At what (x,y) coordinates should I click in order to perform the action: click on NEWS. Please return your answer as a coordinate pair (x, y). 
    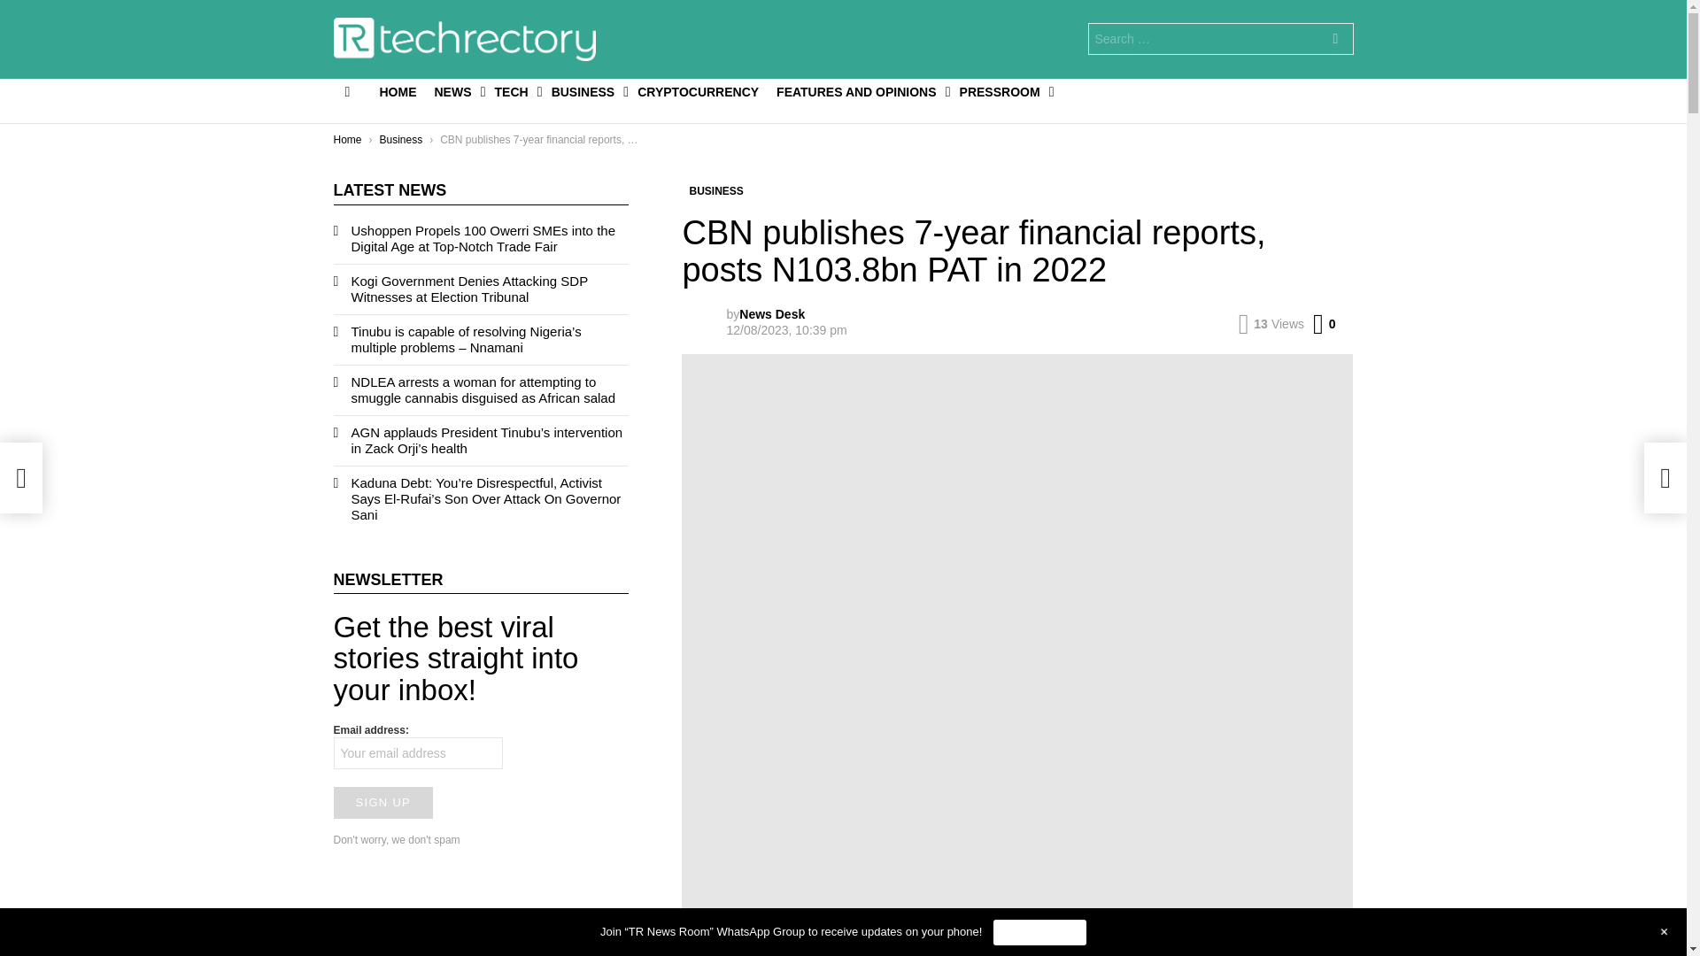
    Looking at the image, I should click on (455, 91).